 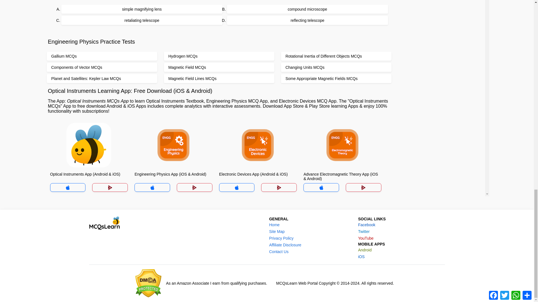 I want to click on DMCA.com Protection Status, so click(x=149, y=283).